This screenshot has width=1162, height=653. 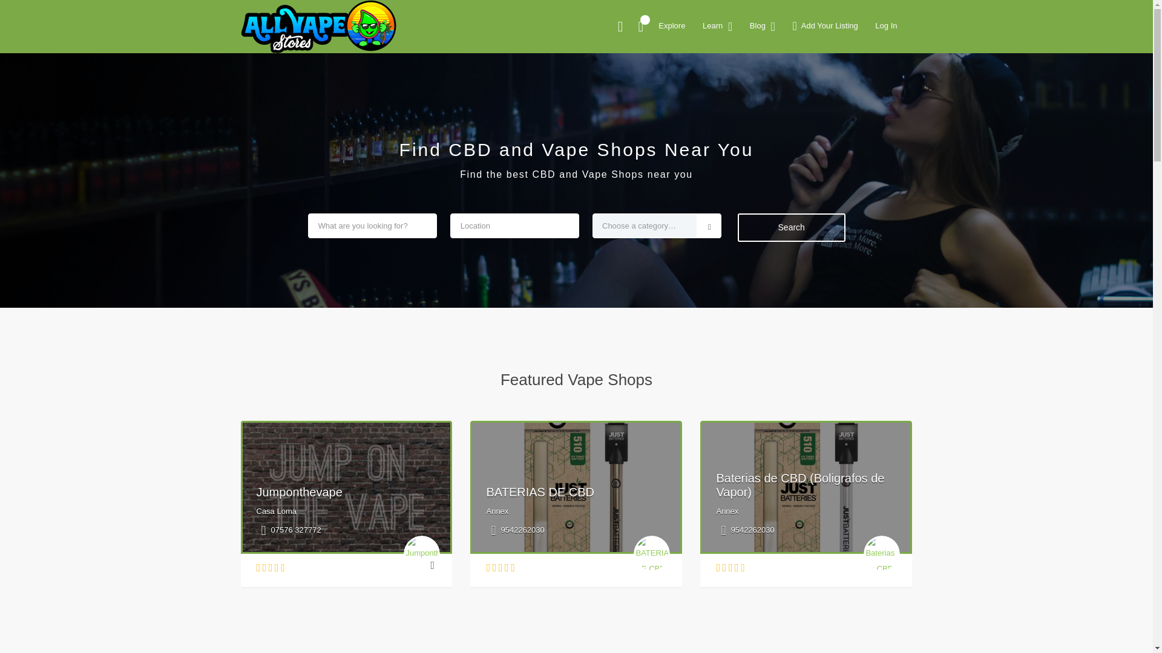 What do you see at coordinates (795, 226) in the screenshot?
I see `DMCA Policy` at bounding box center [795, 226].